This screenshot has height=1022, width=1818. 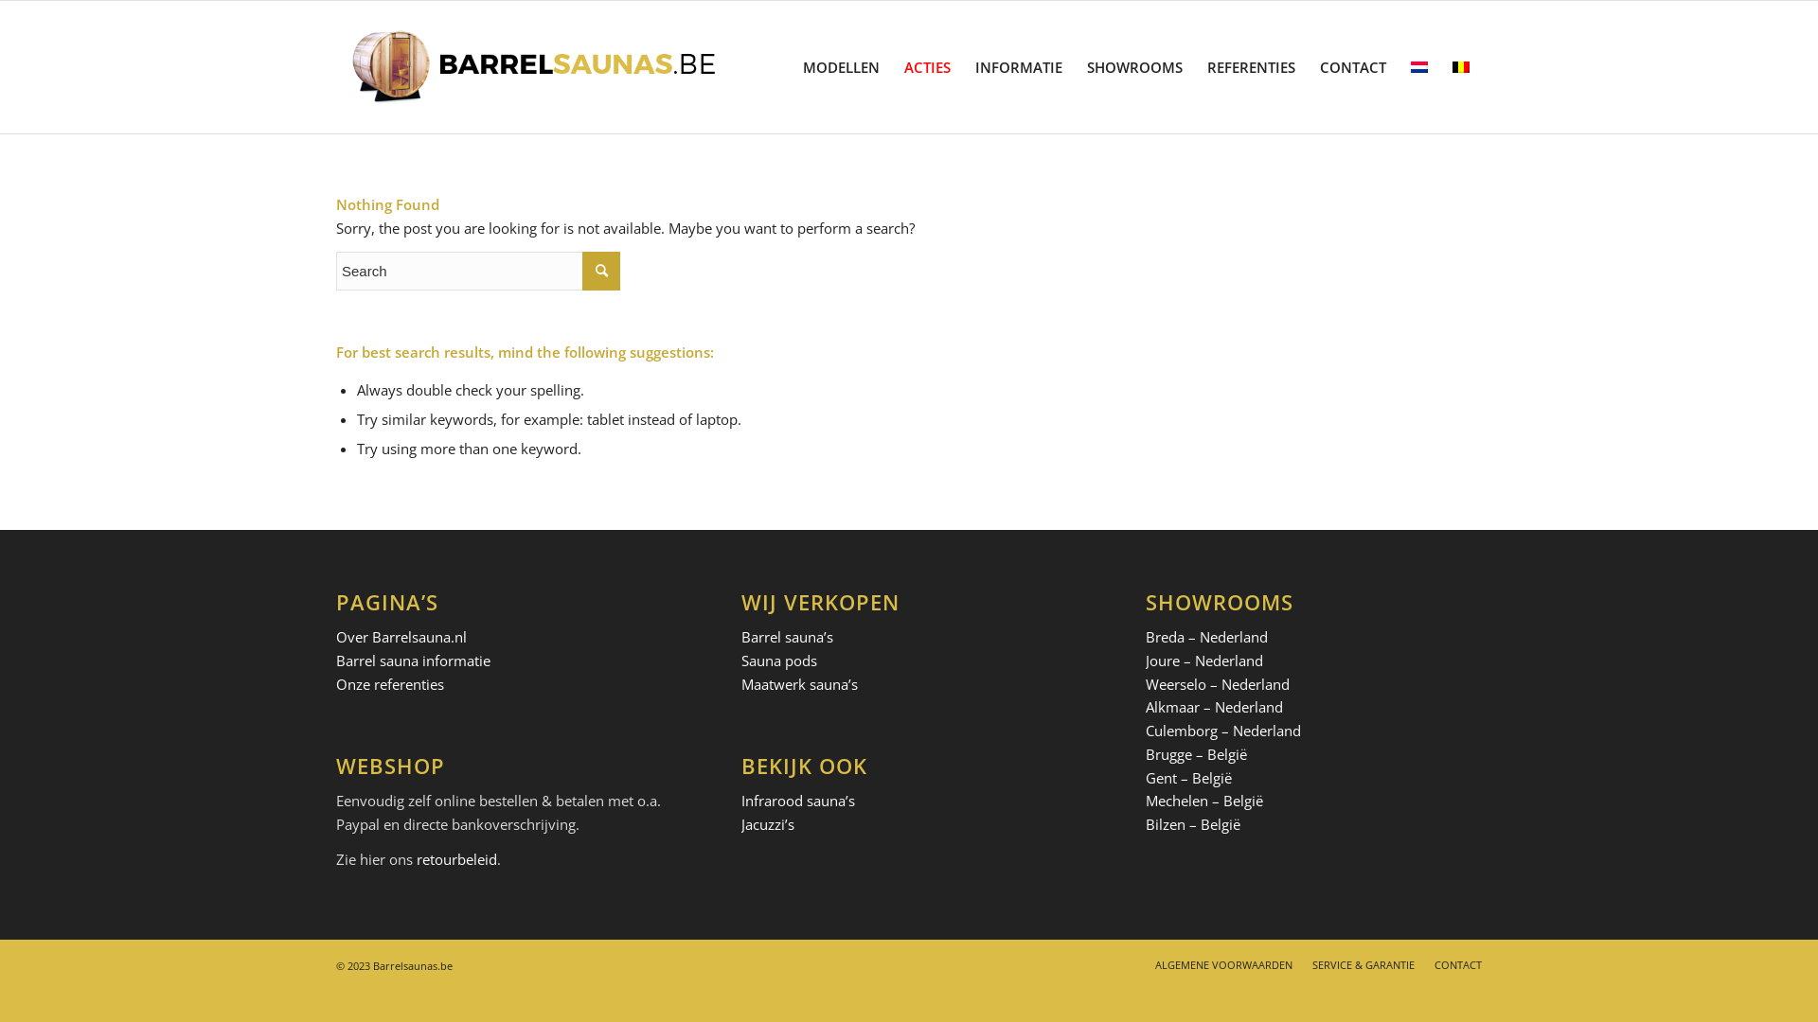 I want to click on Barrel sauna informatie, so click(x=413, y=661).